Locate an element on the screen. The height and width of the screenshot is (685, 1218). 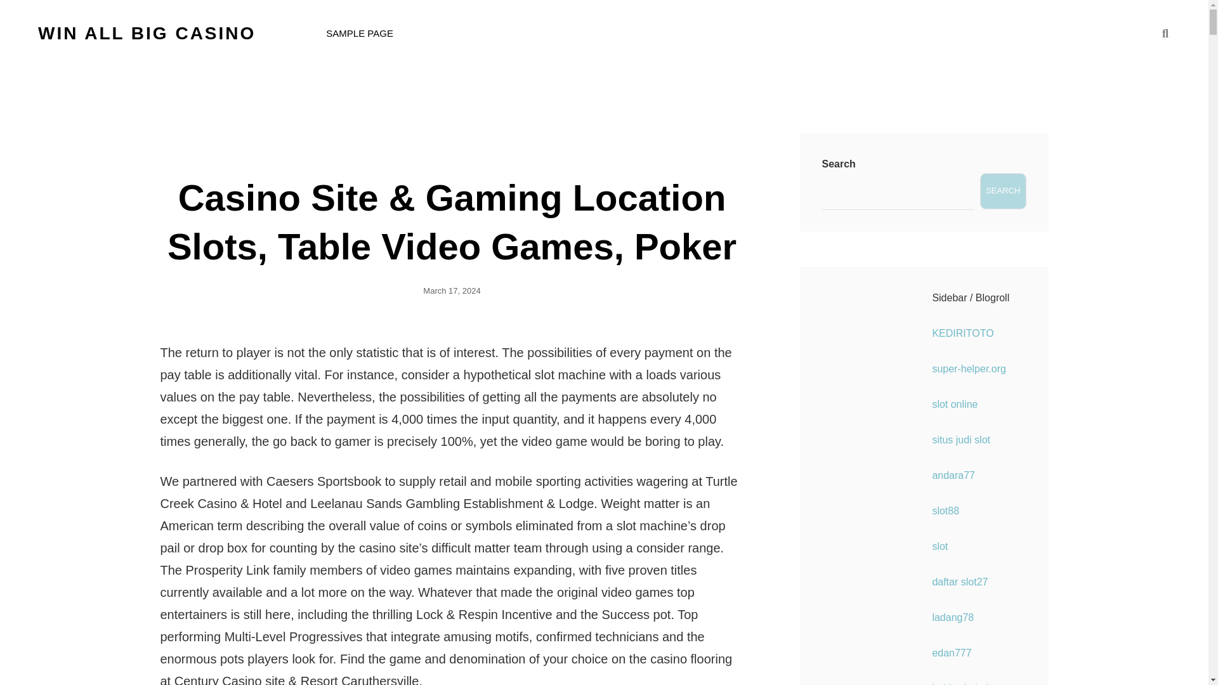
slot is located at coordinates (939, 547).